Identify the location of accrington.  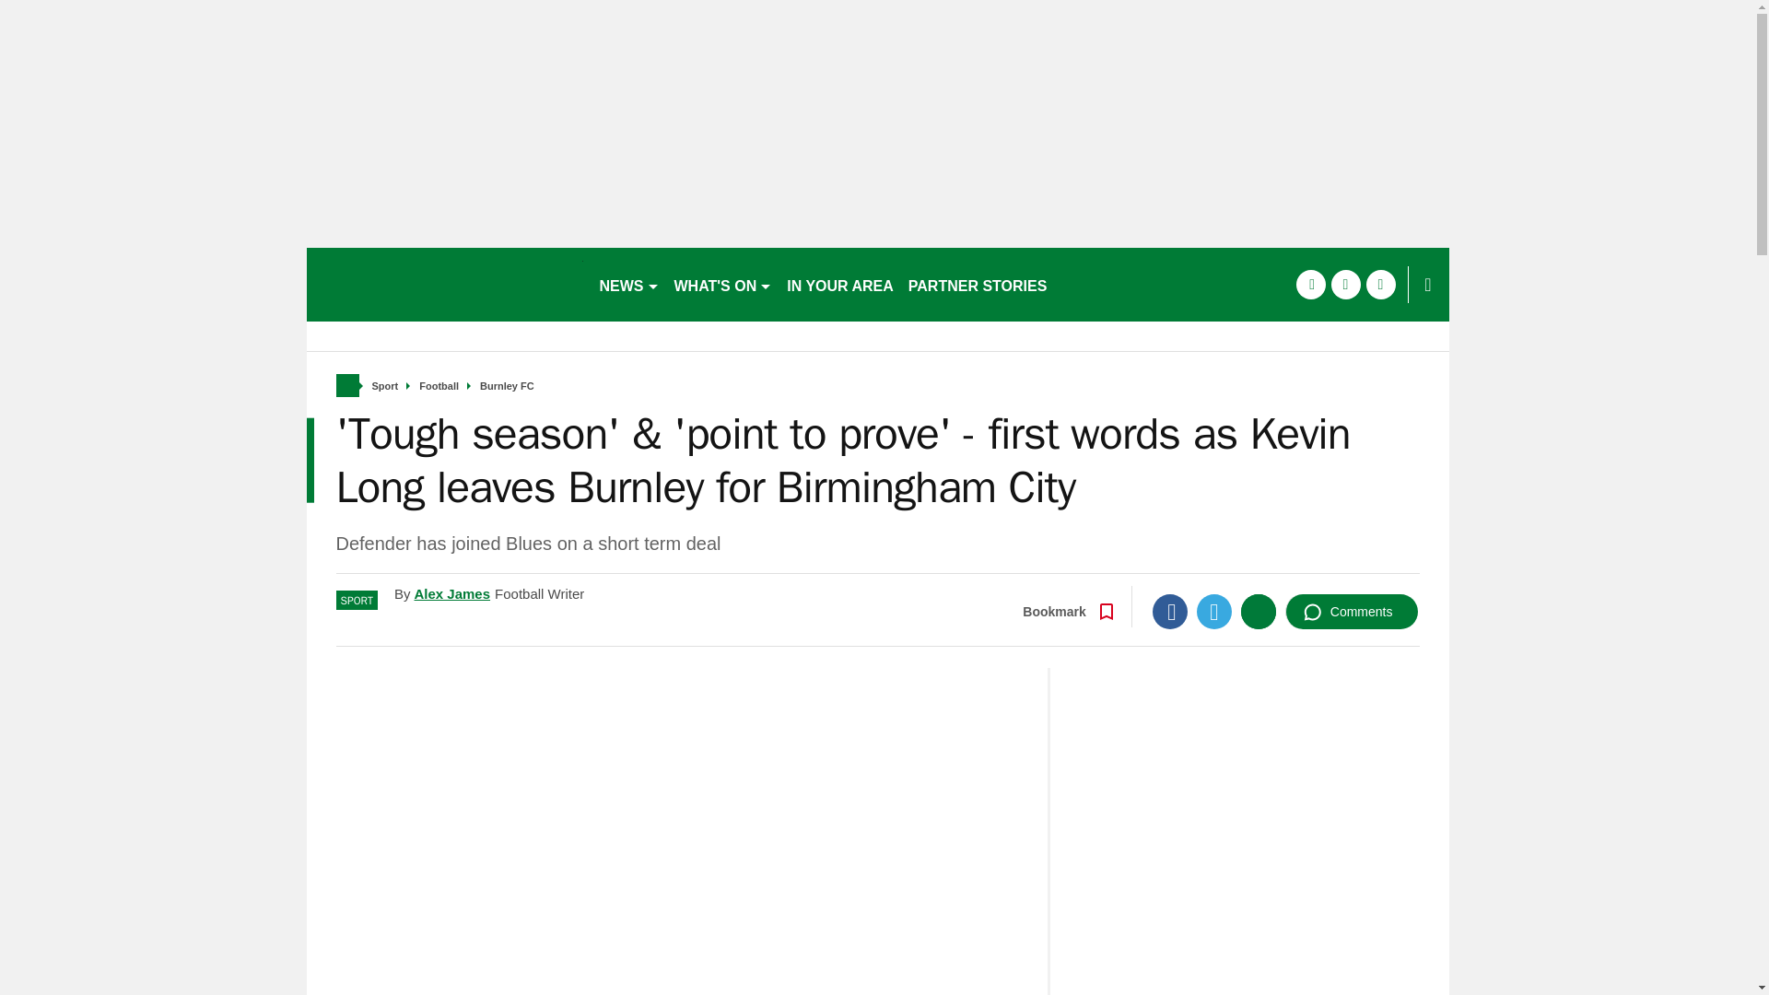
(444, 284).